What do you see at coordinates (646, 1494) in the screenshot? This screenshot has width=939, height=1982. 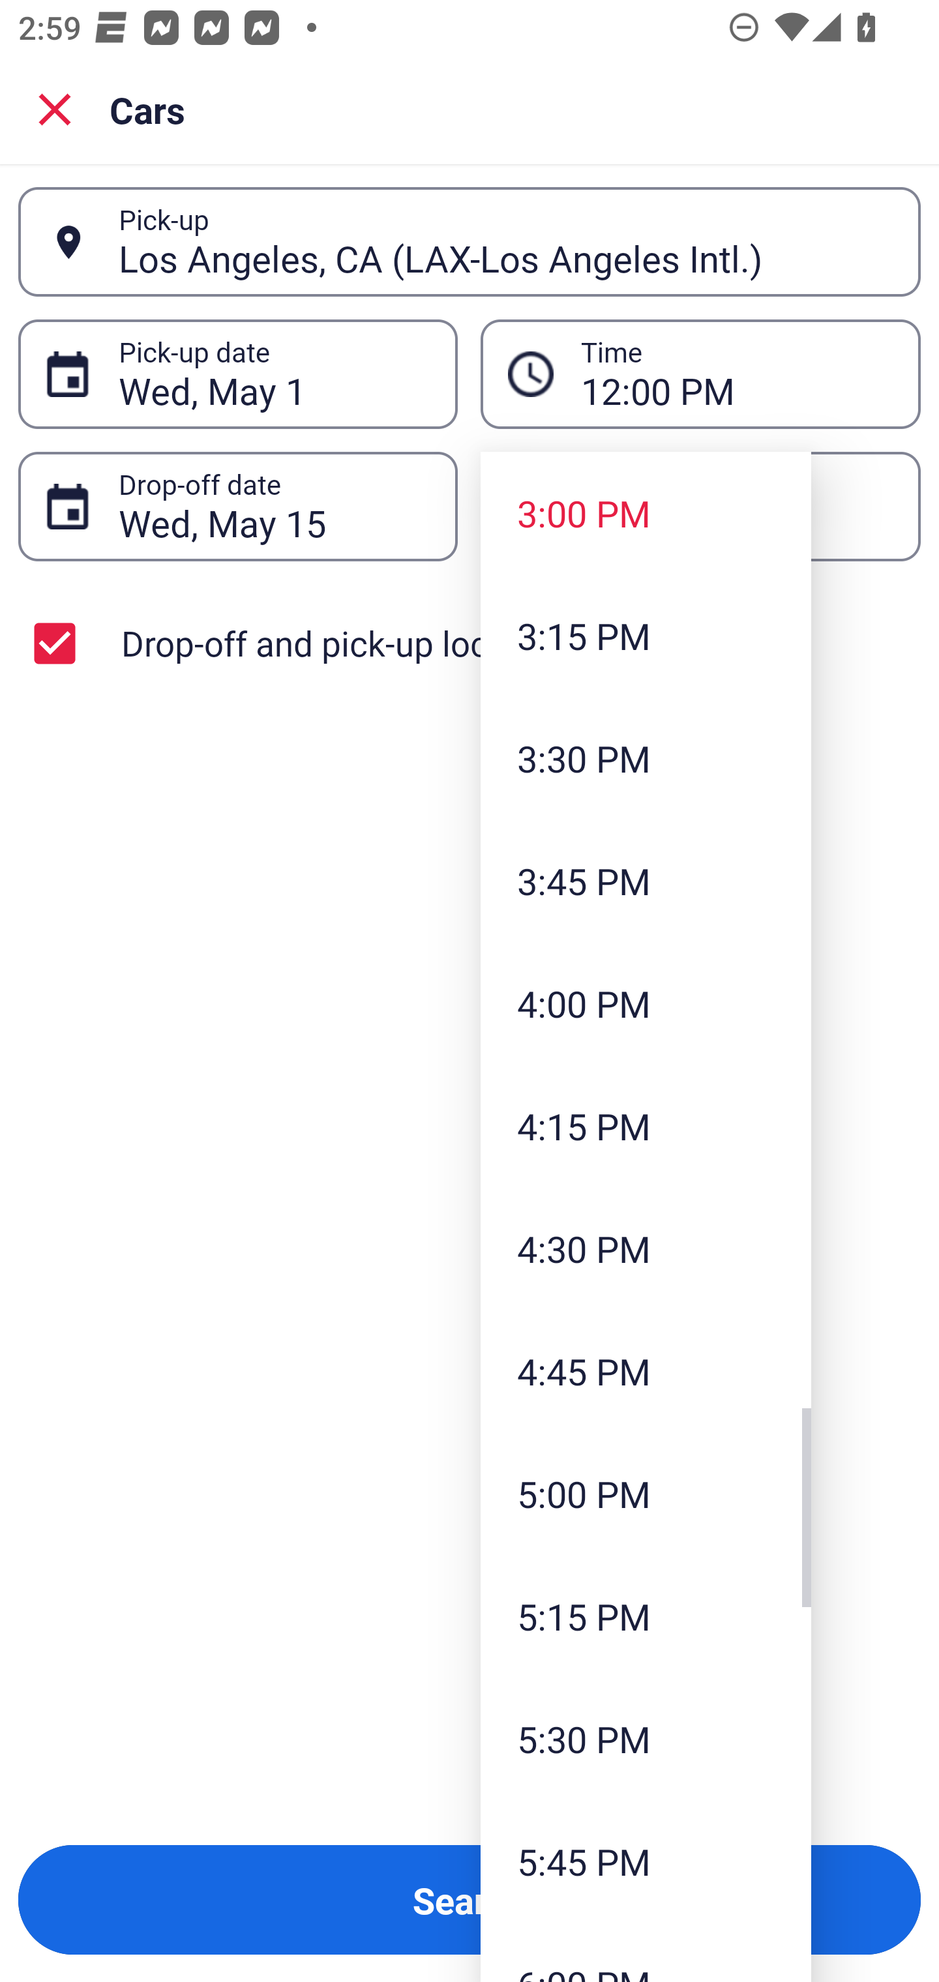 I see `5:00 PM` at bounding box center [646, 1494].